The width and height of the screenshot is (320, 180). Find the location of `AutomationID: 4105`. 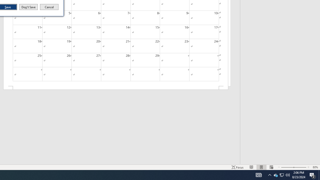

AutomationID: 4105 is located at coordinates (115, 88).